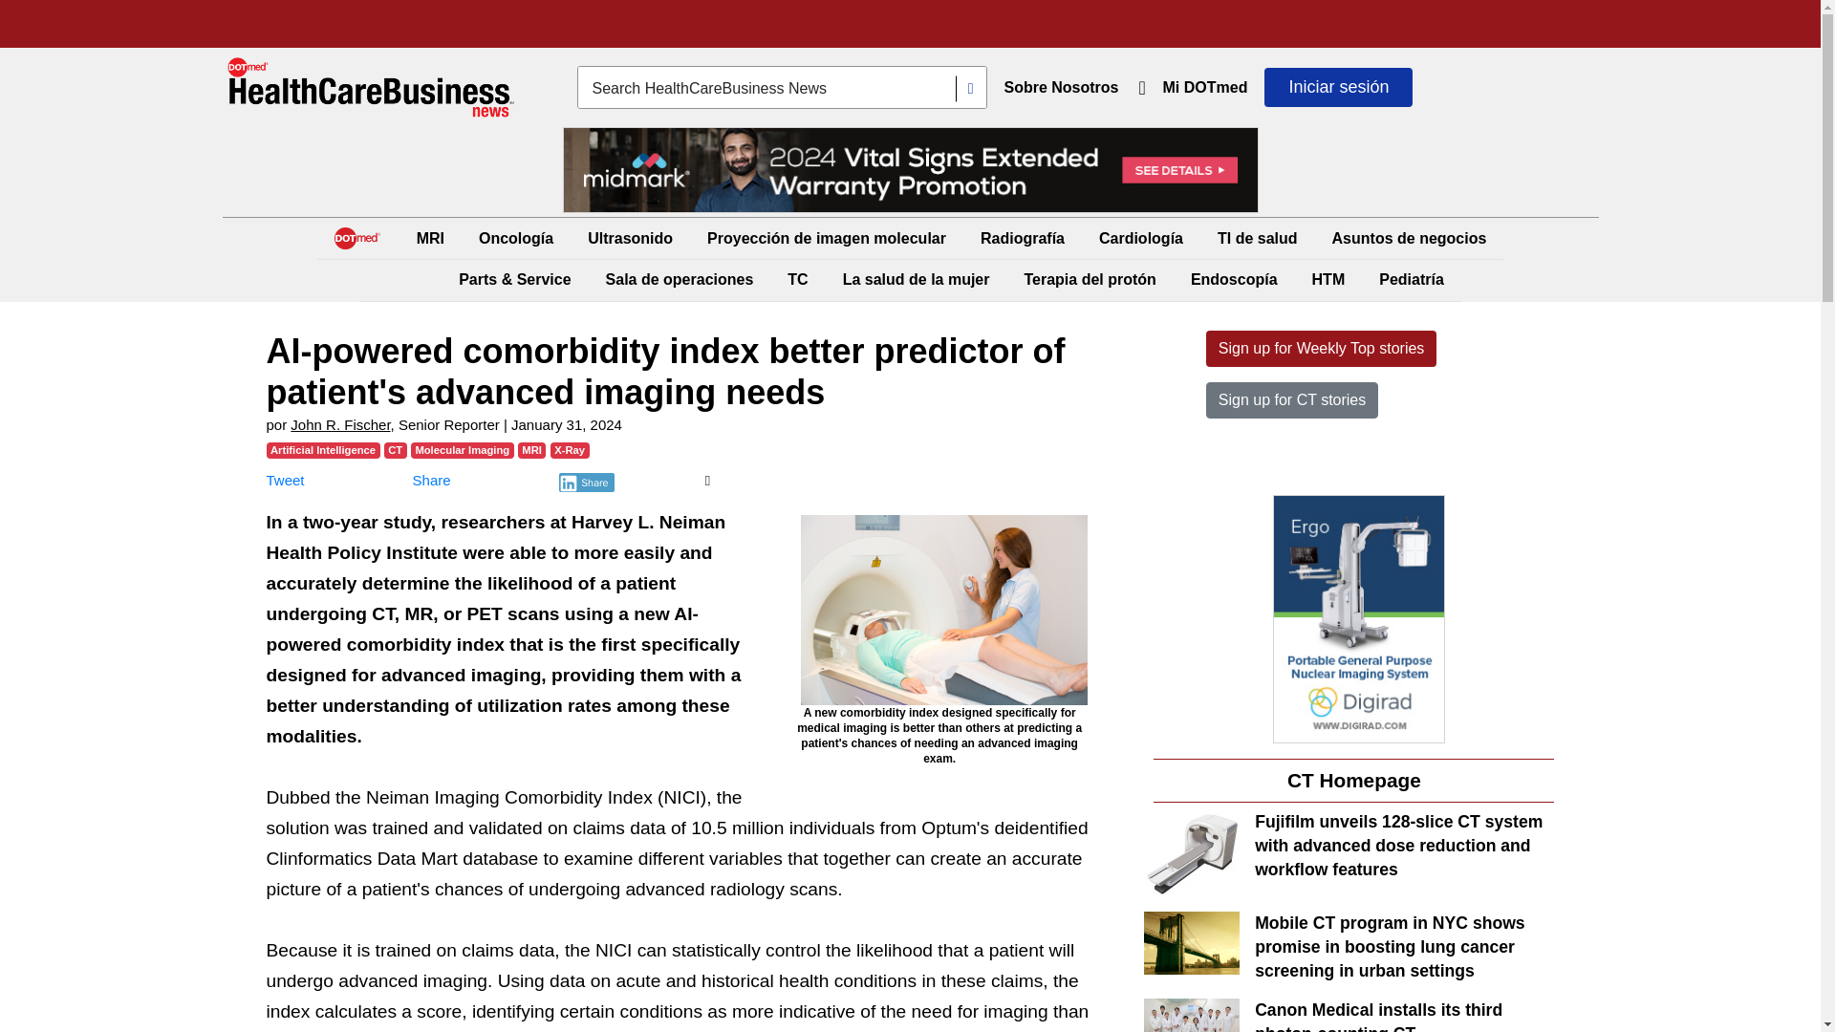 This screenshot has width=1835, height=1032. Describe the element at coordinates (1410, 238) in the screenshot. I see `Asuntos de negocios` at that location.